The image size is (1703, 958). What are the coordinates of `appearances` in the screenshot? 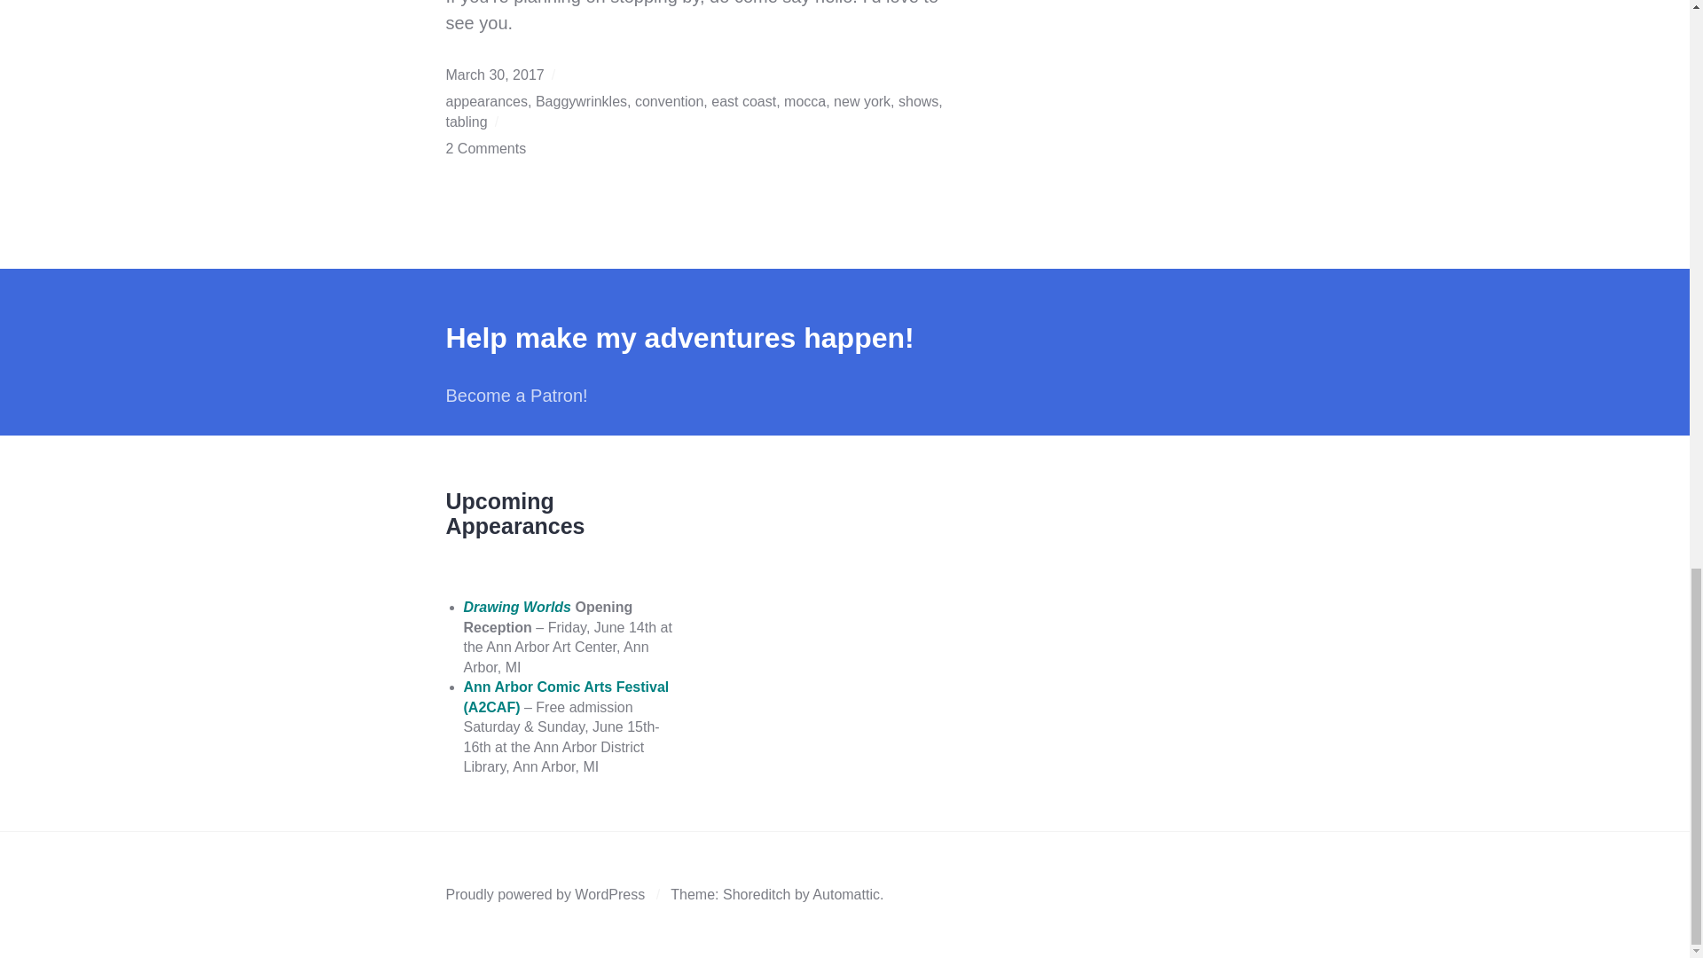 It's located at (486, 101).